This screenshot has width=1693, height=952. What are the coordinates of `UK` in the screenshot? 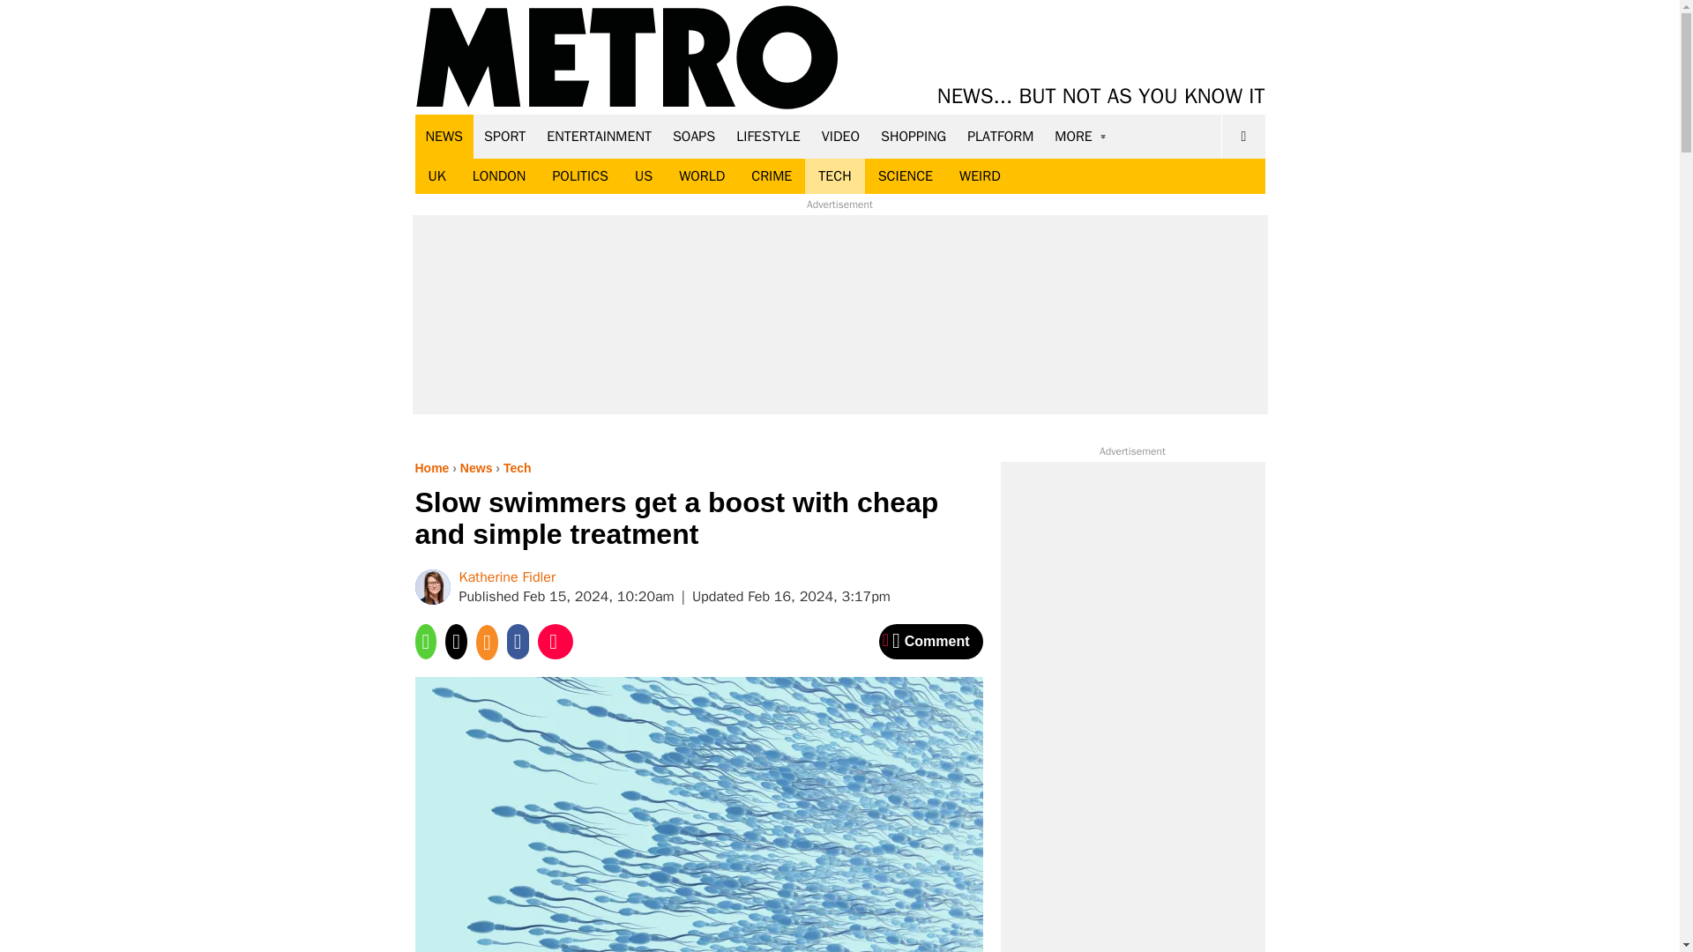 It's located at (436, 176).